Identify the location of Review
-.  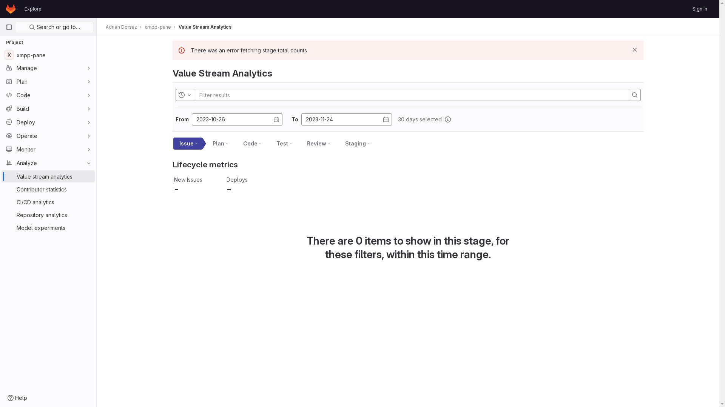
(317, 144).